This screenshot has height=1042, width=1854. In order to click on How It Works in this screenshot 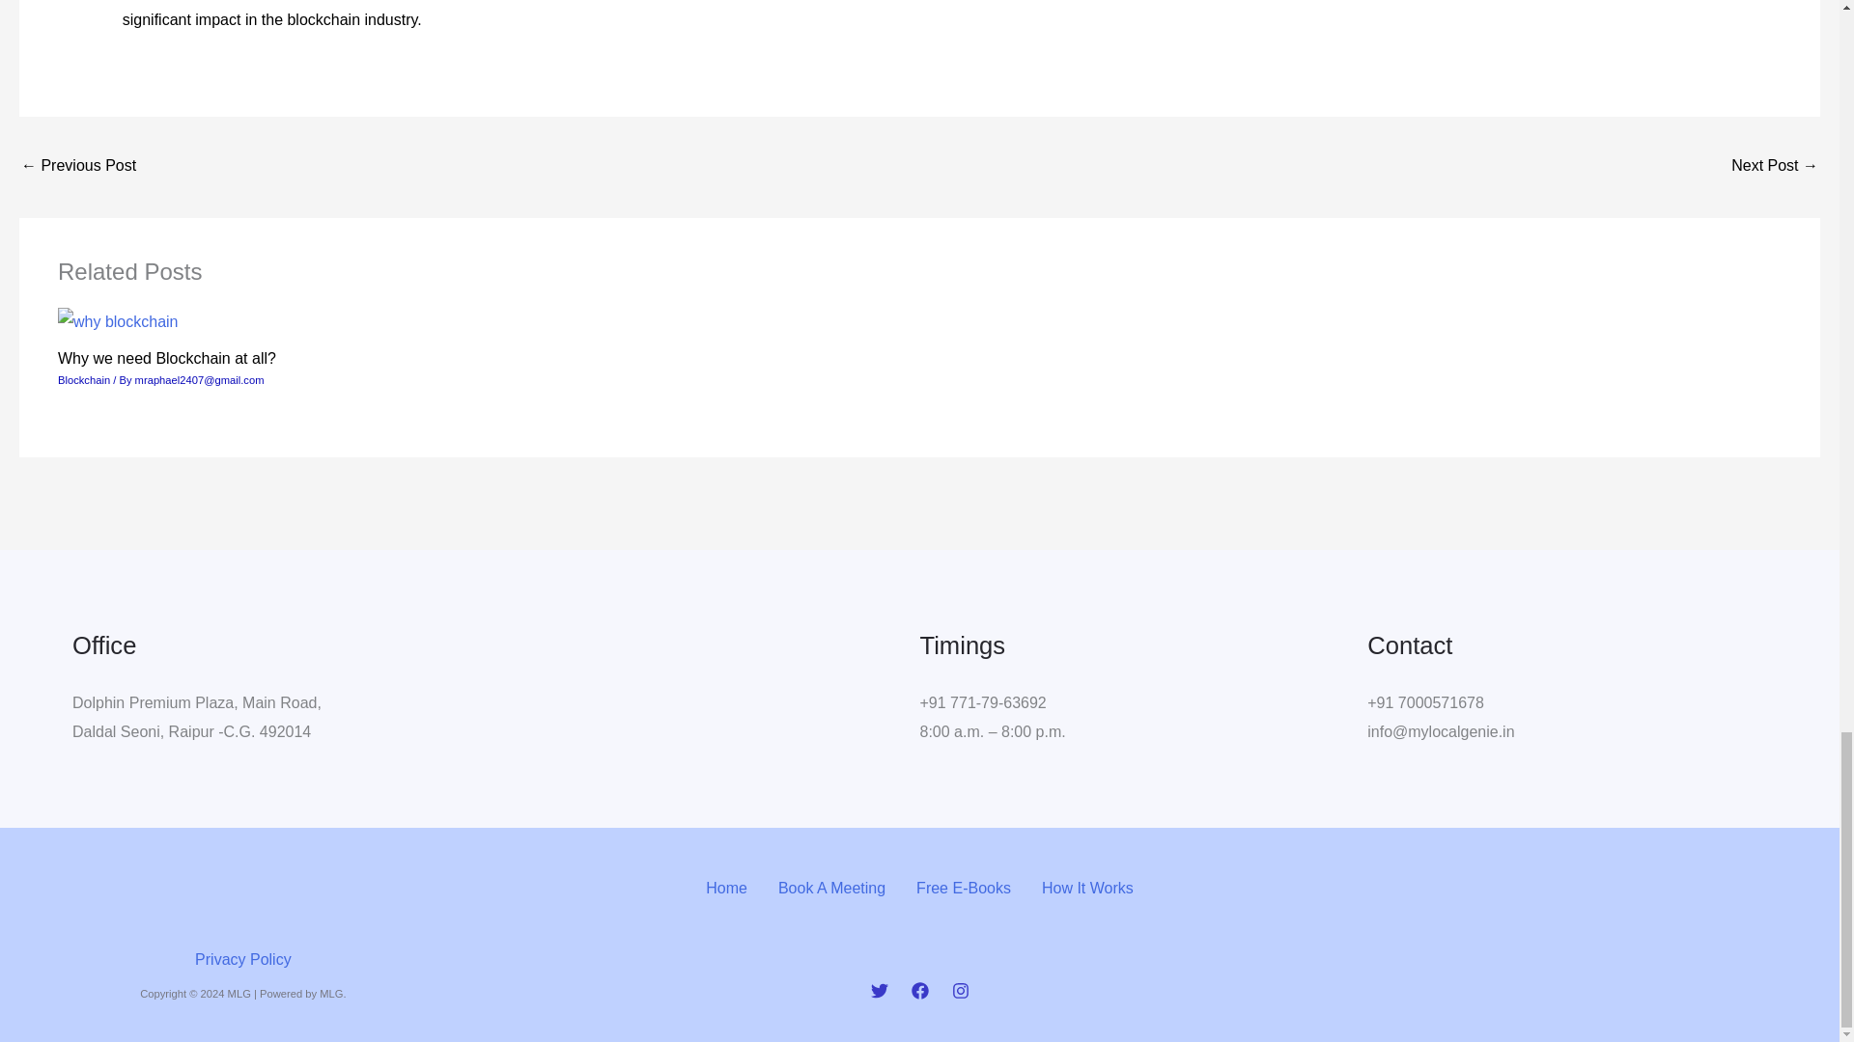, I will do `click(1087, 889)`.